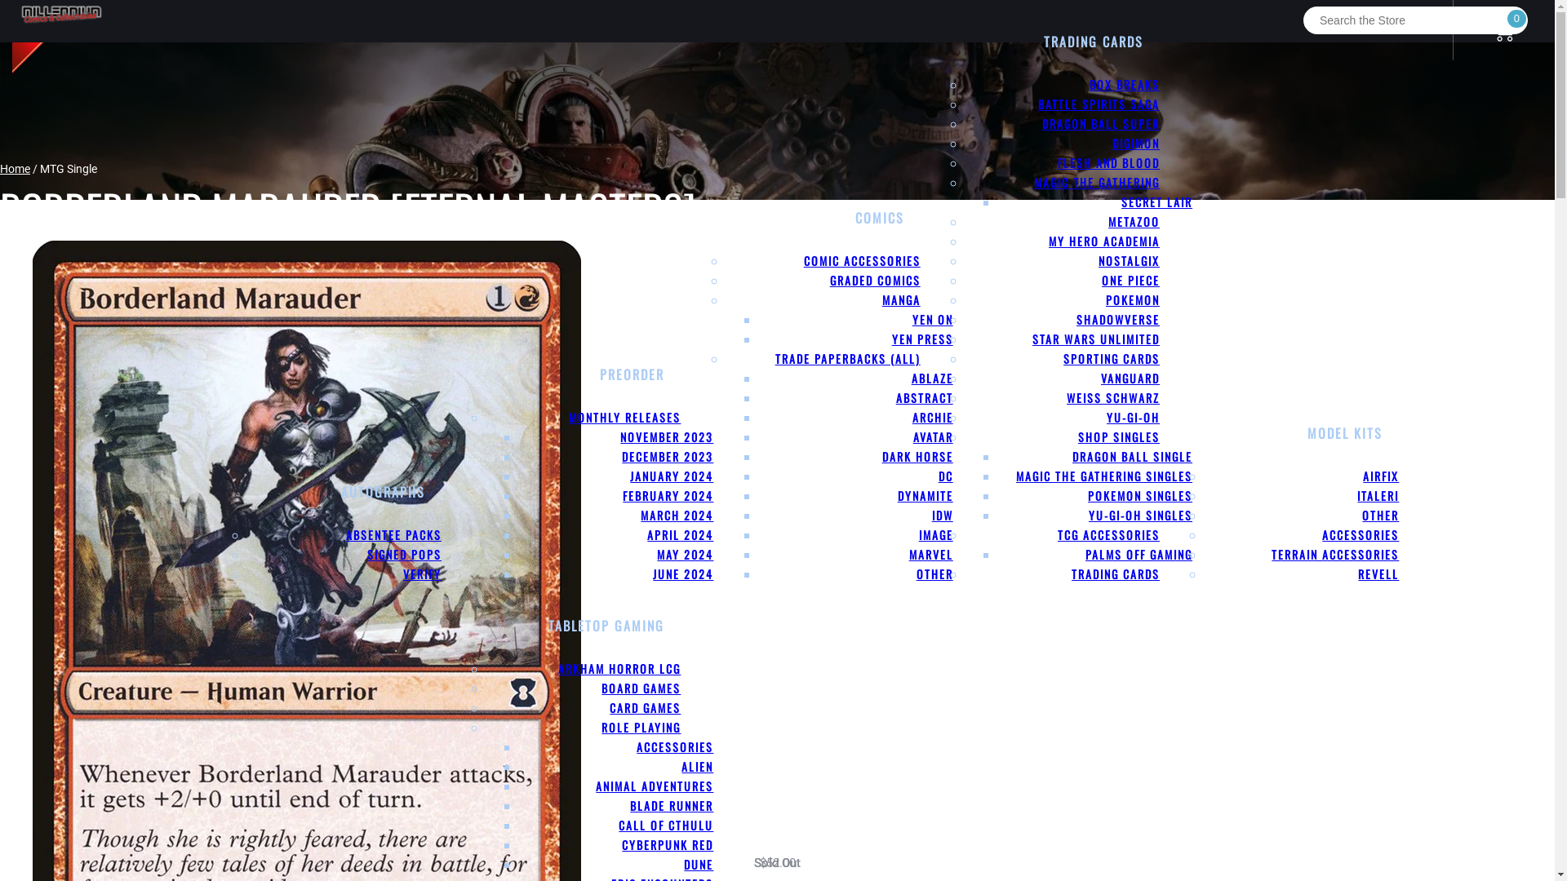  Describe the element at coordinates (1335, 555) in the screenshot. I see `TERRAIN ACCESSORIES` at that location.